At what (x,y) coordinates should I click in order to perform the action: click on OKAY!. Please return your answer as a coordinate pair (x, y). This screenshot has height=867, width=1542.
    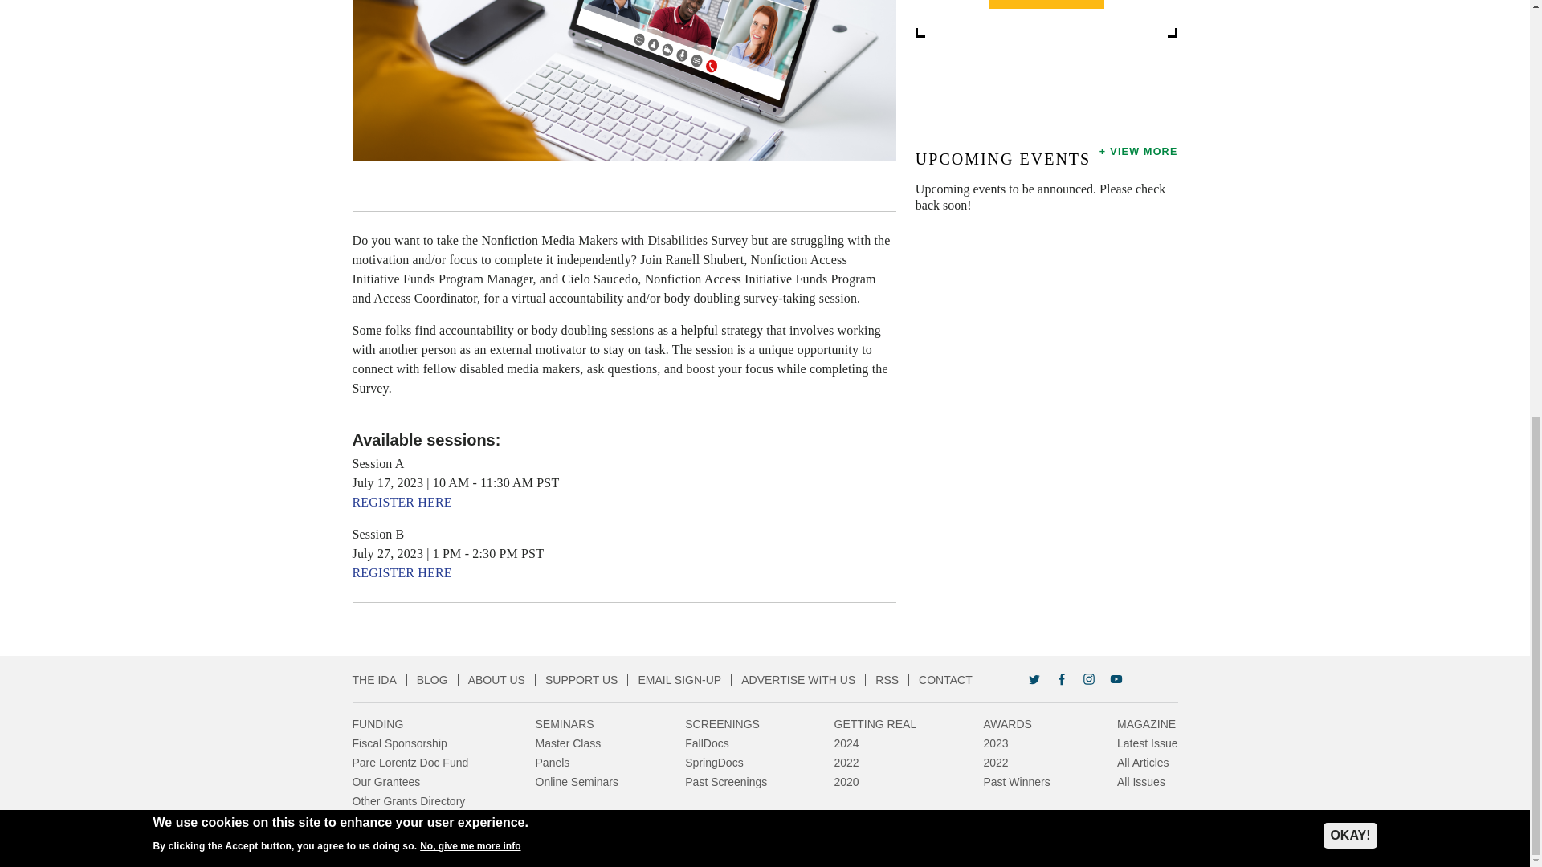
    Looking at the image, I should click on (1349, 35).